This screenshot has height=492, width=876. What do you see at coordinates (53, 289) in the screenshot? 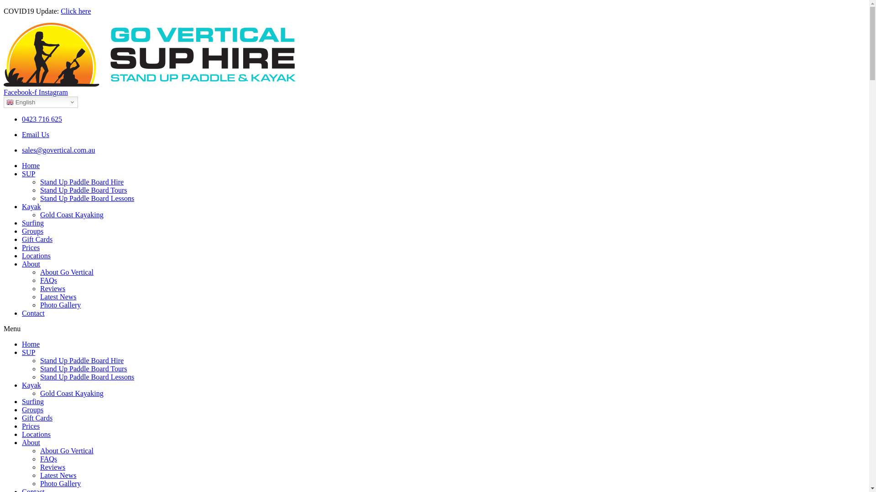
I see `Reviews` at bounding box center [53, 289].